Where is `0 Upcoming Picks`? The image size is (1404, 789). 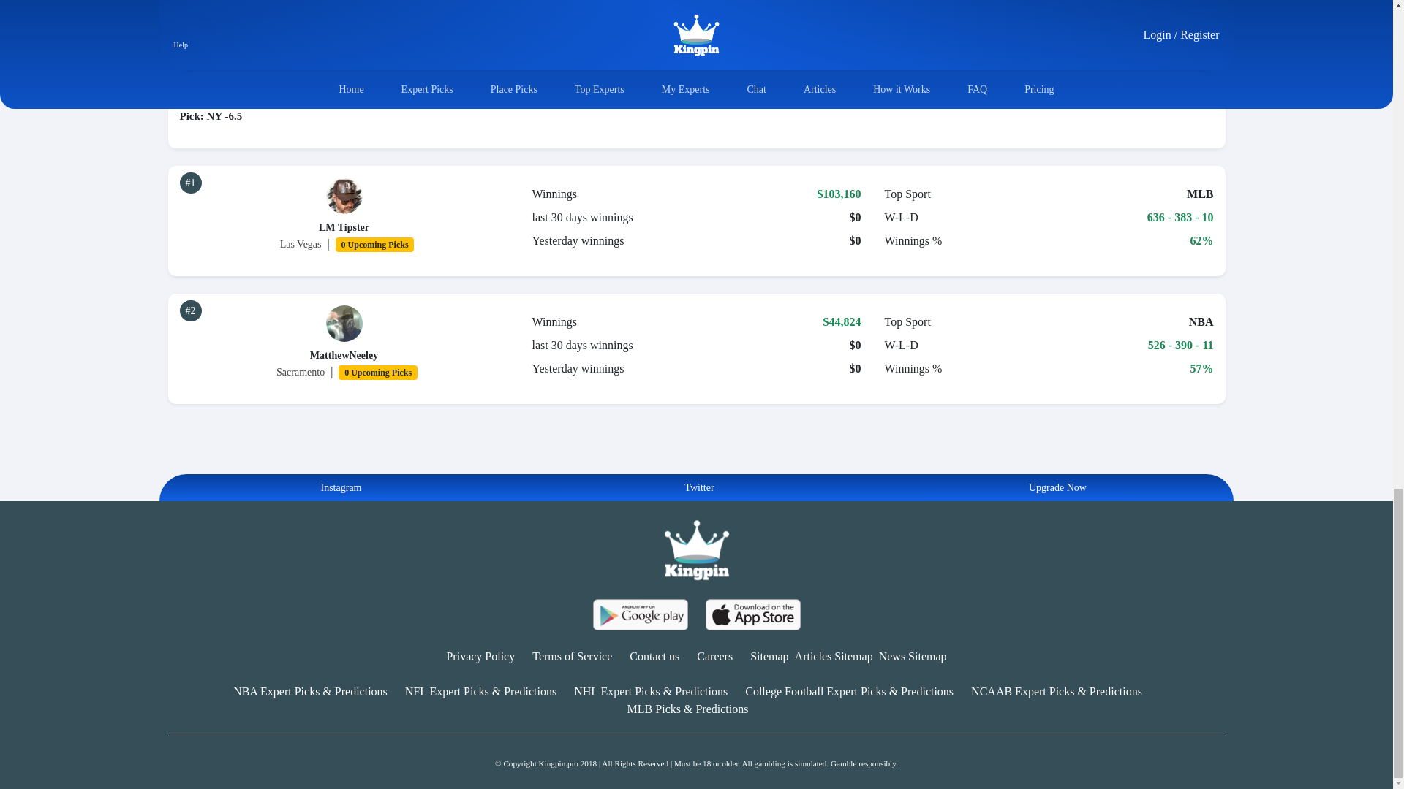 0 Upcoming Picks is located at coordinates (374, 244).